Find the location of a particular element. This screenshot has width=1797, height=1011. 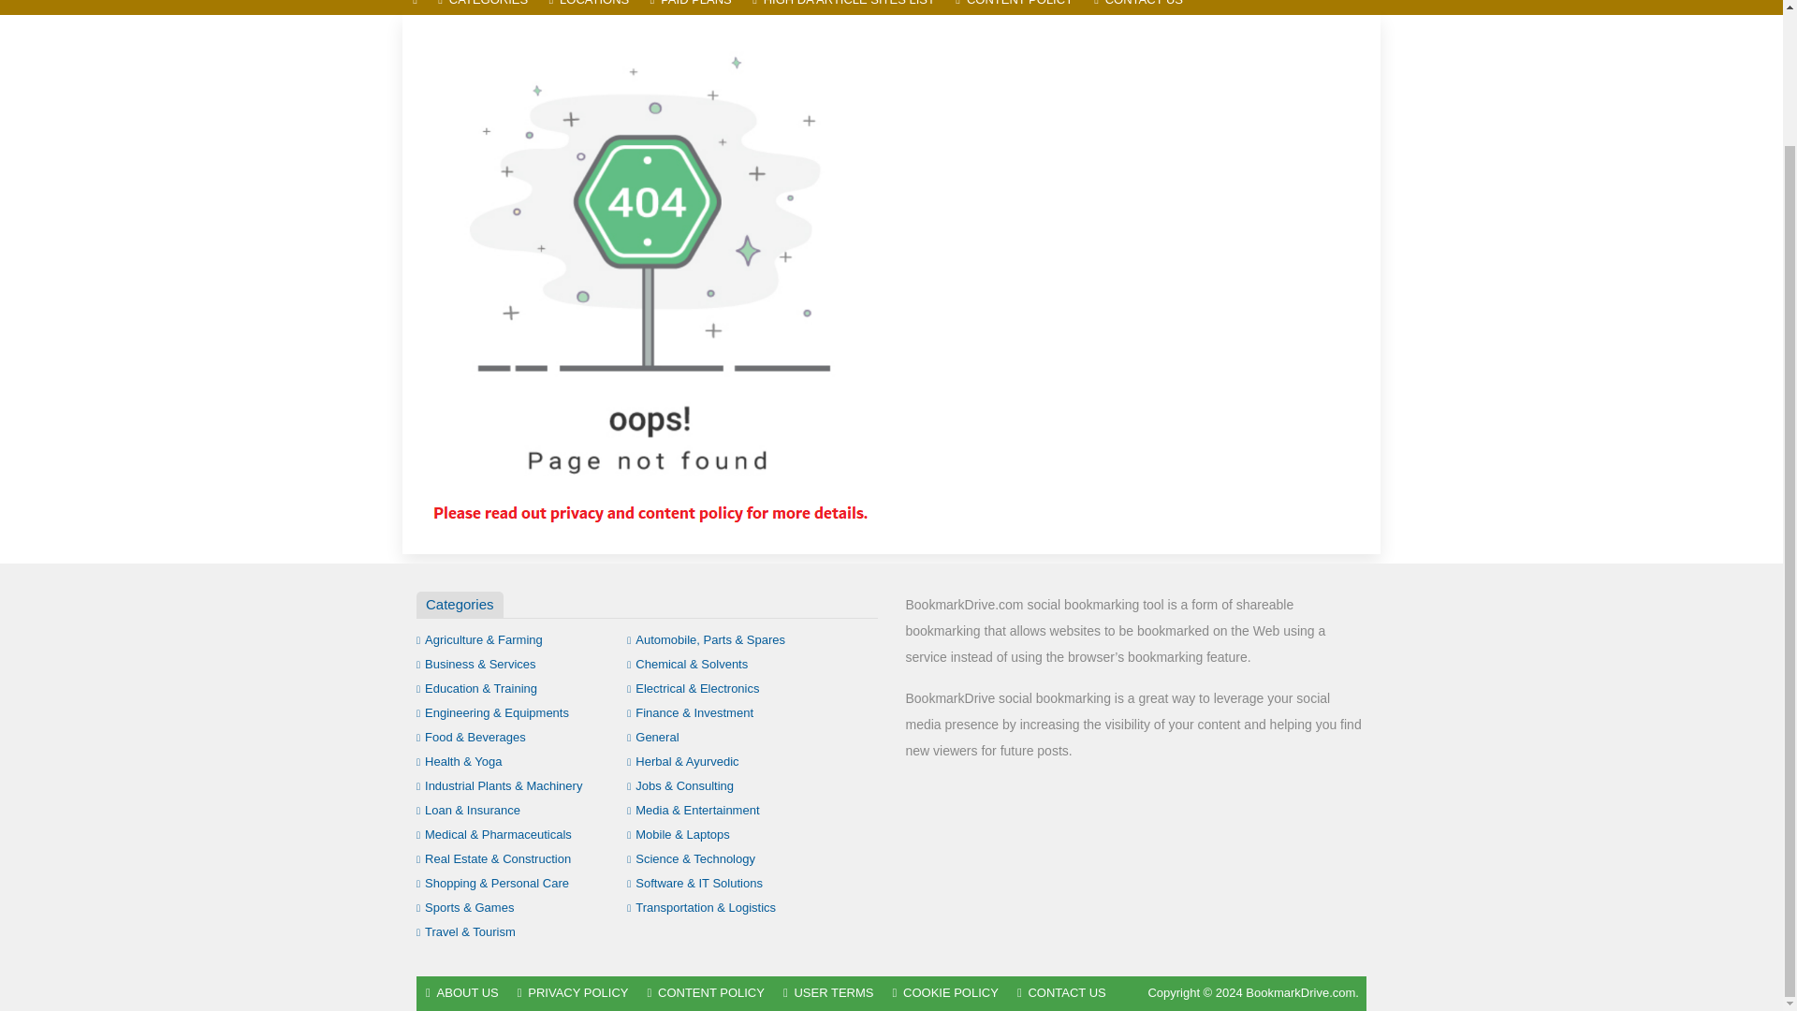

PAID PLANS is located at coordinates (691, 7).